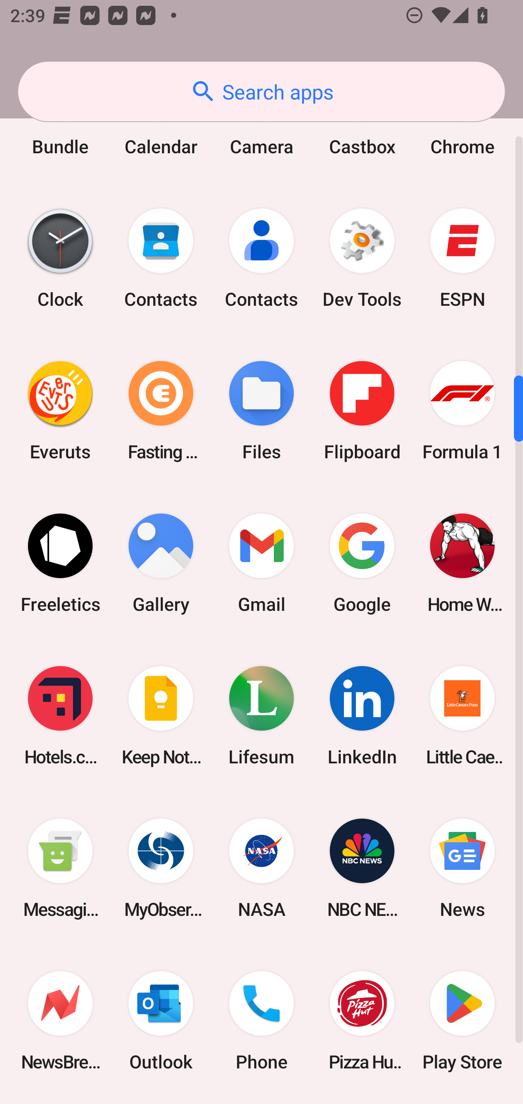 The height and width of the screenshot is (1104, 523). Describe the element at coordinates (161, 410) in the screenshot. I see `Fasting Coach` at that location.